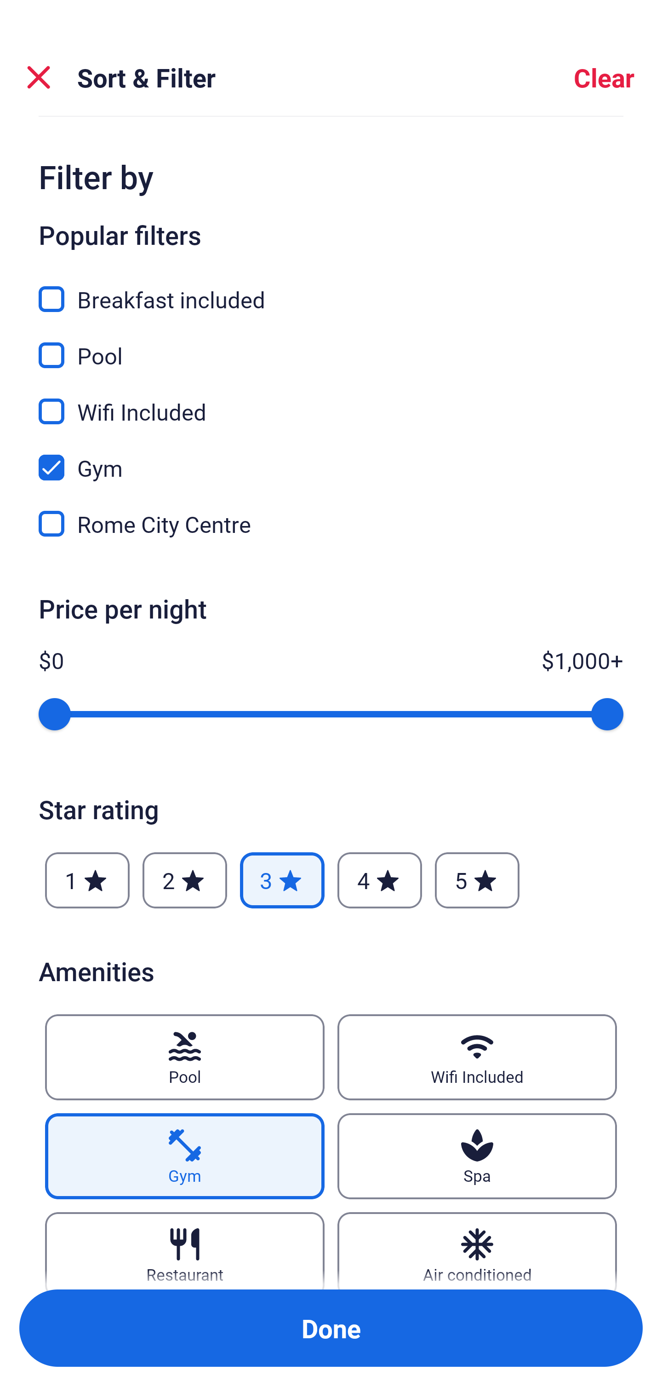  I want to click on Rome City Centre, Rome City Centre, so click(331, 524).